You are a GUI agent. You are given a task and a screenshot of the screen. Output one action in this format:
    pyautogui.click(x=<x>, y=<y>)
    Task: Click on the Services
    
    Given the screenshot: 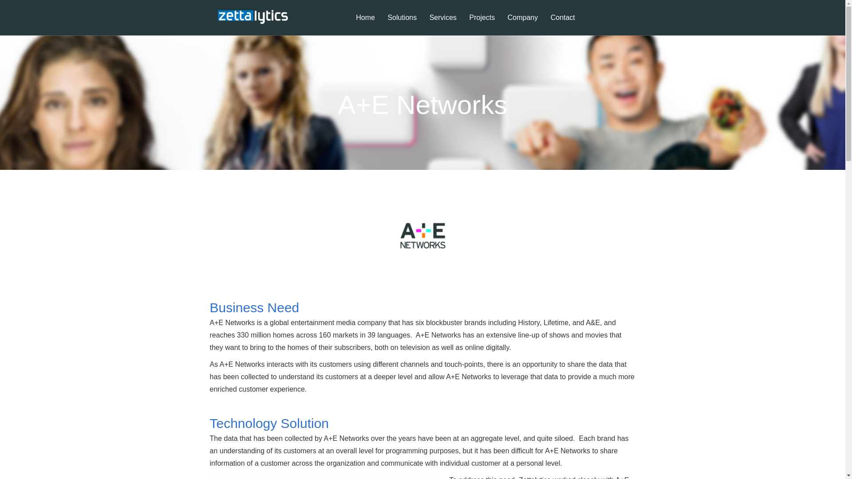 What is the action you would take?
    pyautogui.click(x=443, y=25)
    